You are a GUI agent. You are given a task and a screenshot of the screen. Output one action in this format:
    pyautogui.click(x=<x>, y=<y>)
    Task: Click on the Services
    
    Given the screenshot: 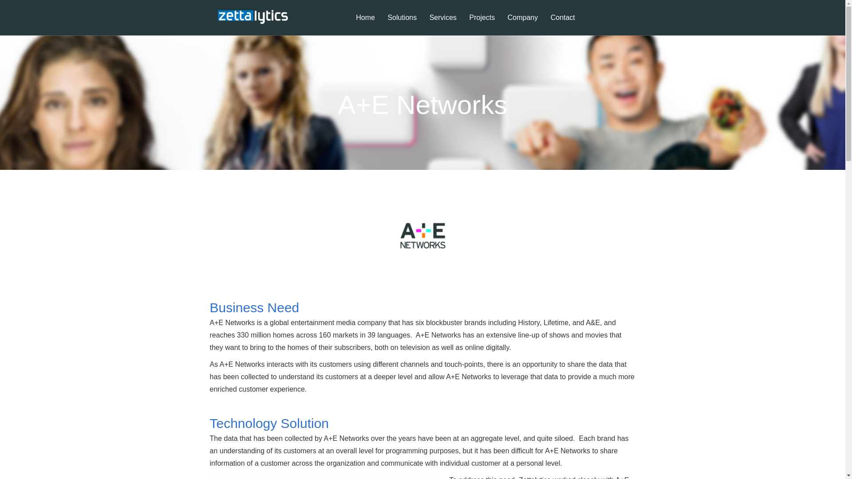 What is the action you would take?
    pyautogui.click(x=443, y=25)
    